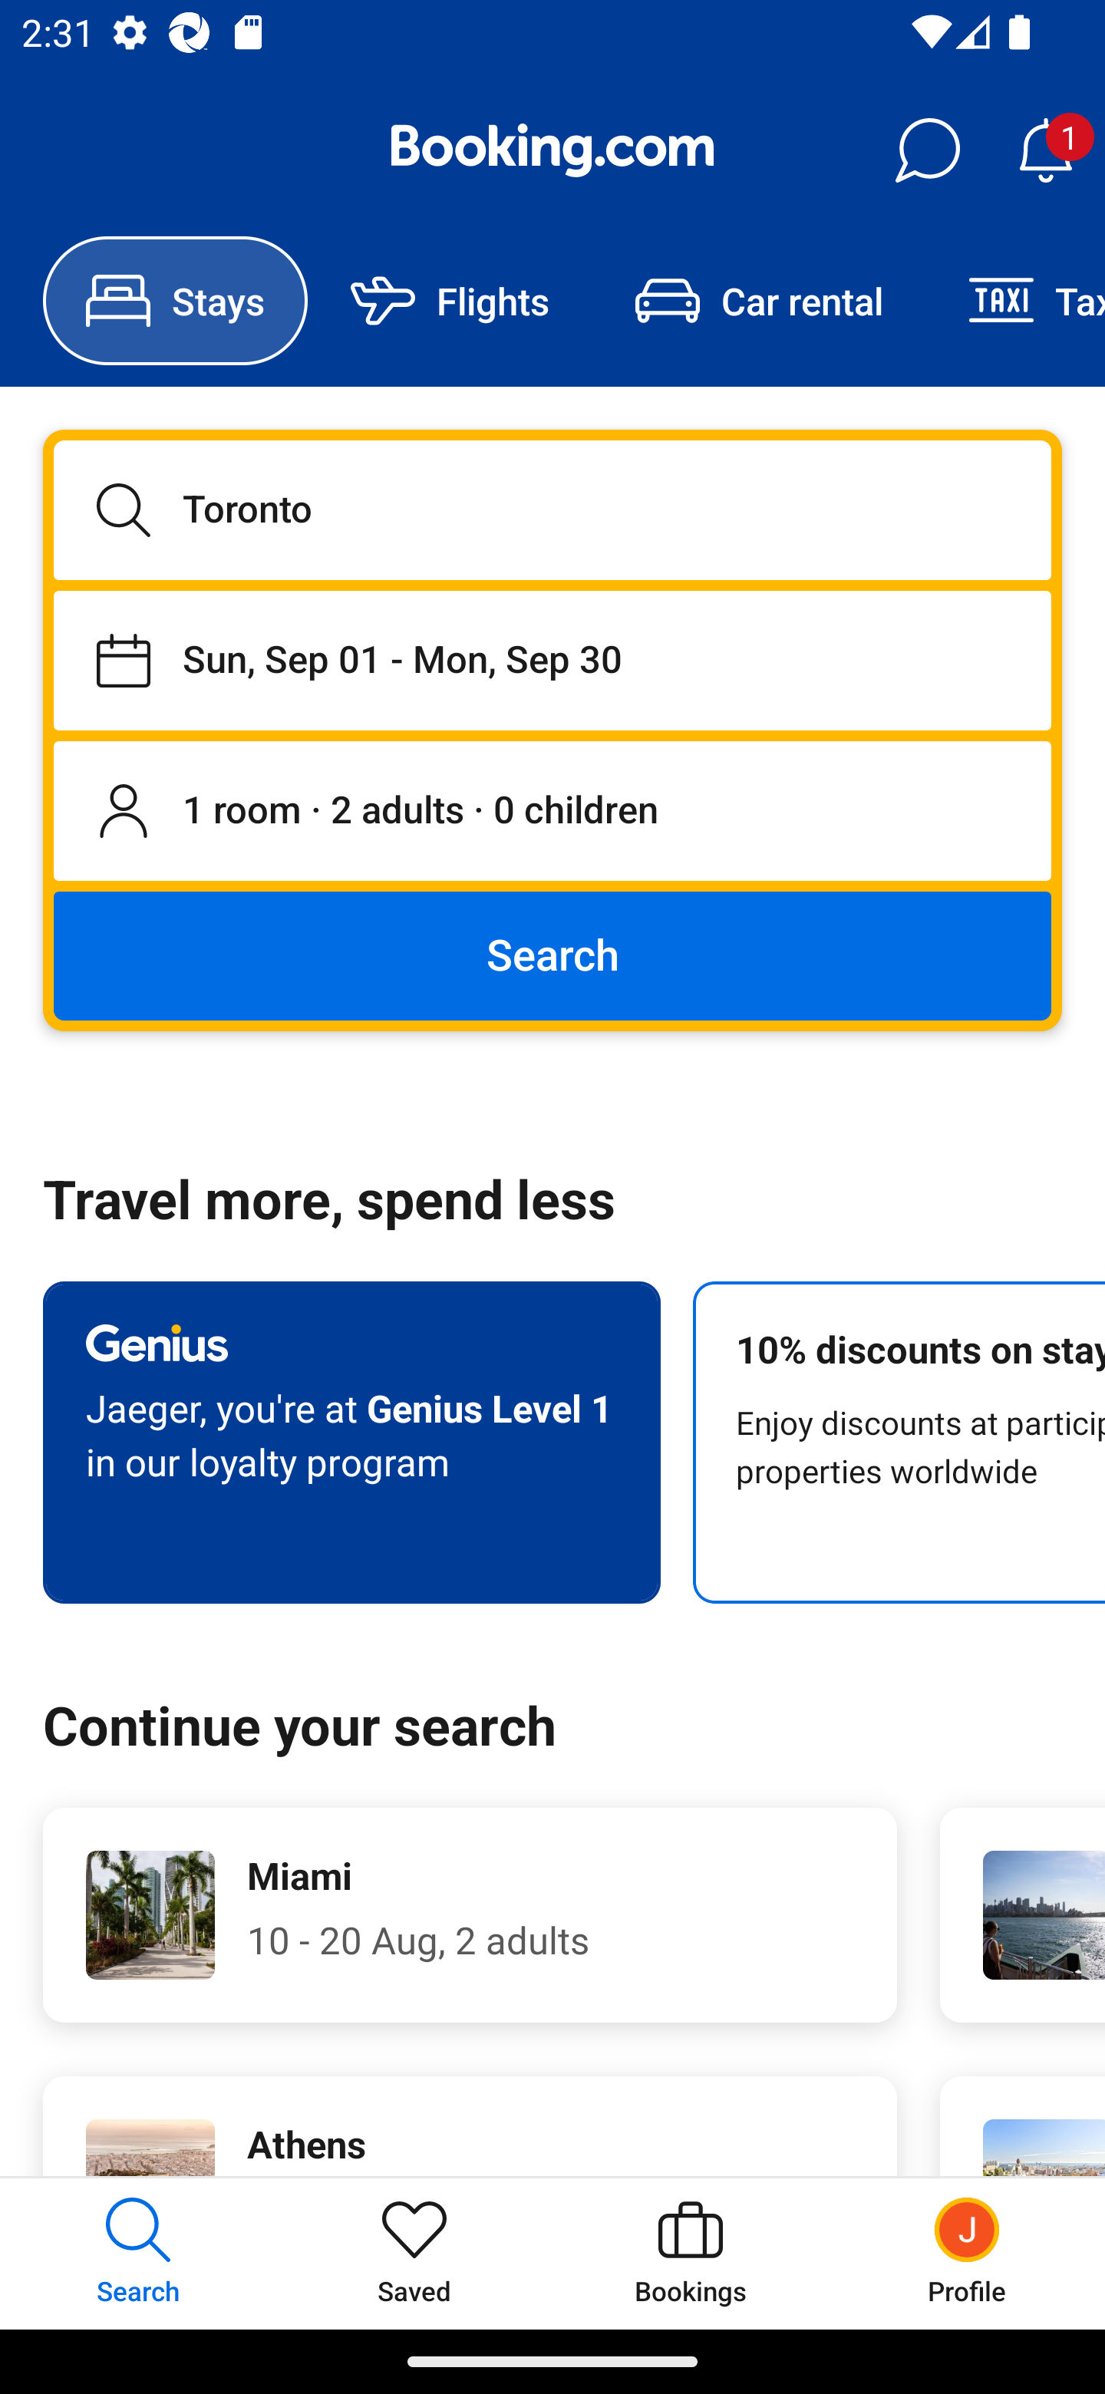 This screenshot has height=2394, width=1105. Describe the element at coordinates (758, 301) in the screenshot. I see `Car rental` at that location.